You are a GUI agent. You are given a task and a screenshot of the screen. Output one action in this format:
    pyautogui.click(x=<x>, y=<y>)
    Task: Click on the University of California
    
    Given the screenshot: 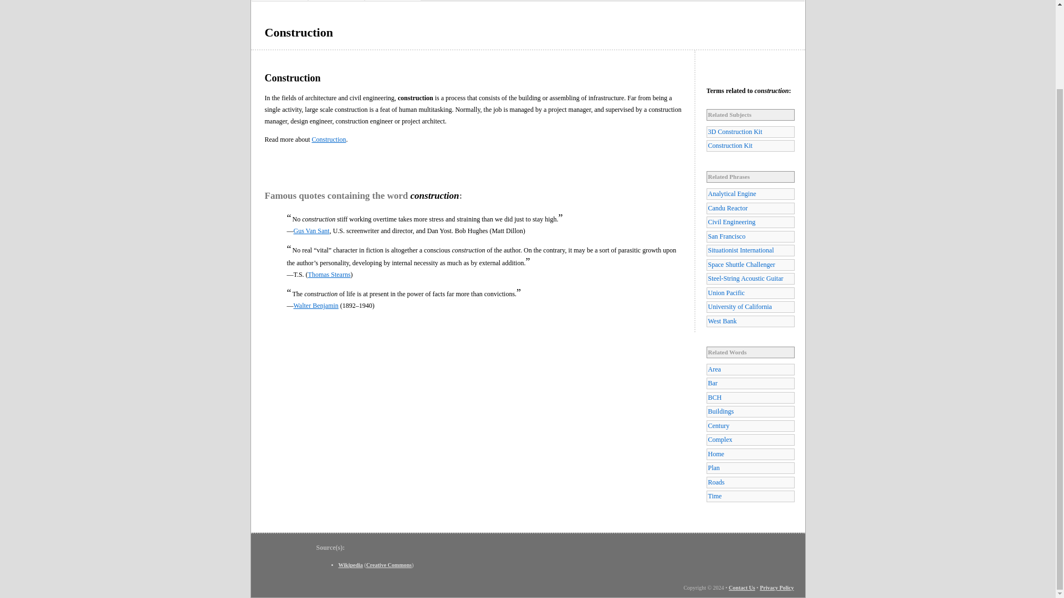 What is the action you would take?
    pyautogui.click(x=750, y=307)
    